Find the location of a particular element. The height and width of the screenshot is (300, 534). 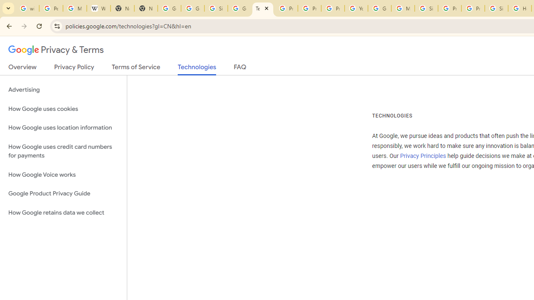

New Tab is located at coordinates (146, 8).